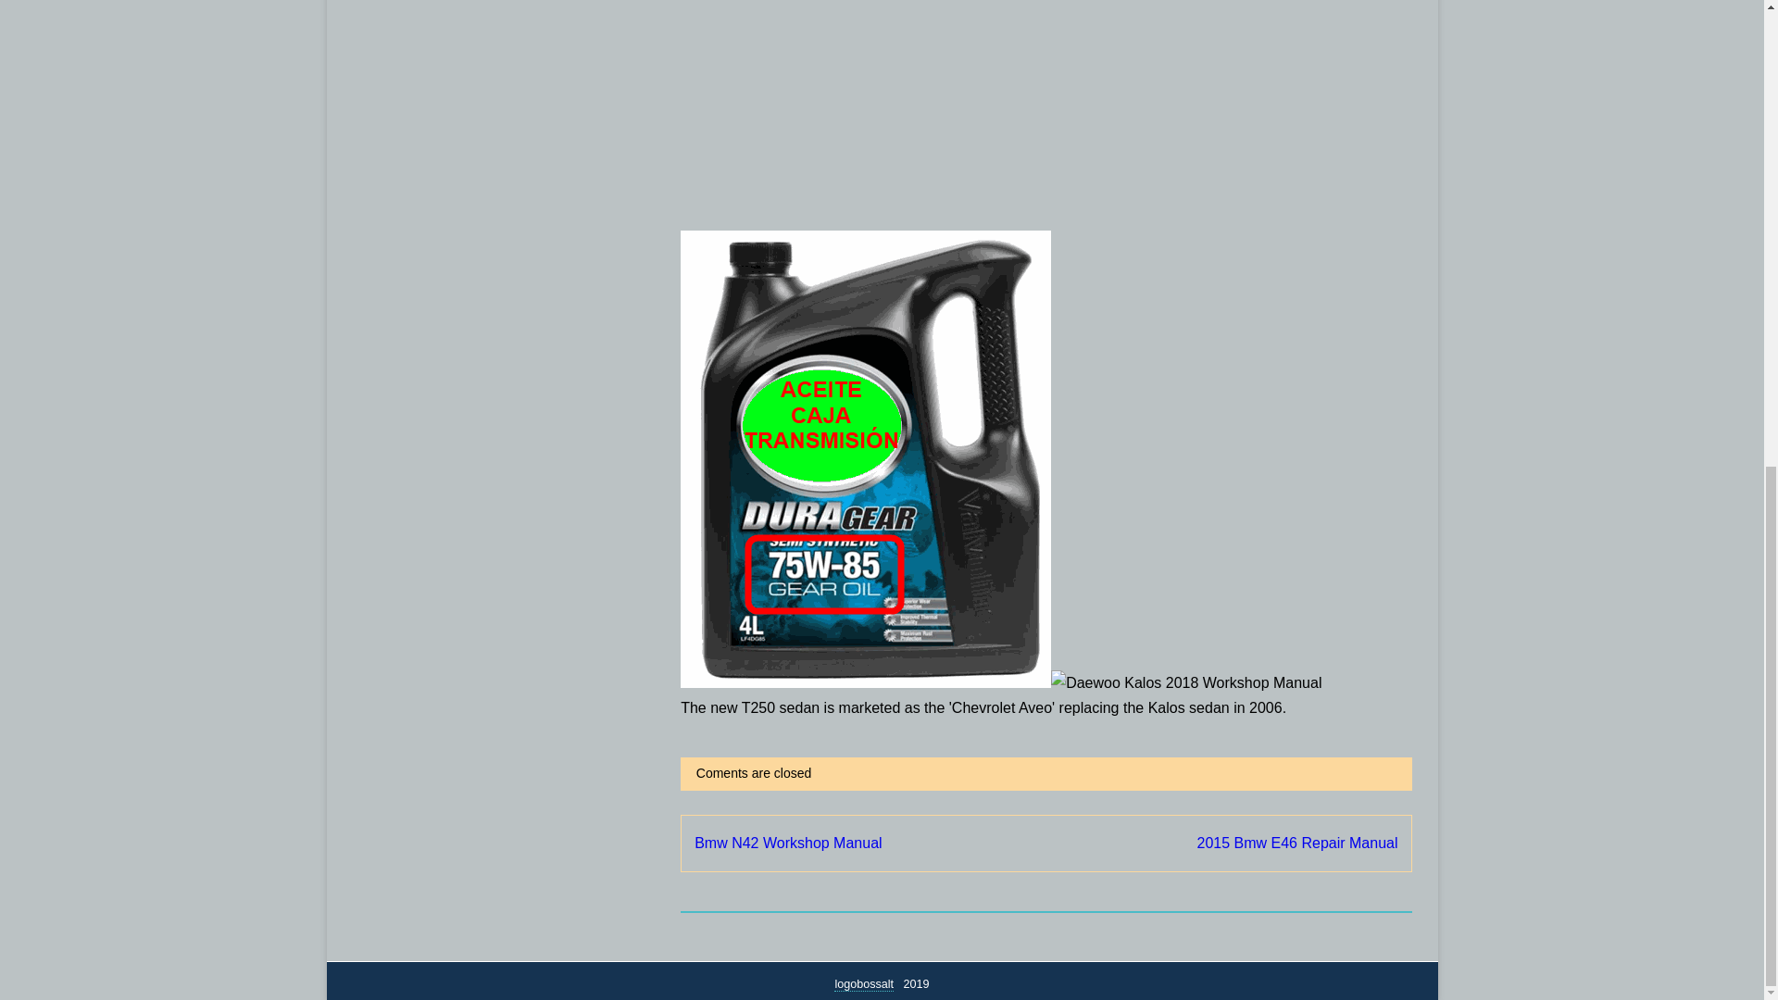 Image resolution: width=1778 pixels, height=1000 pixels. Describe the element at coordinates (1046, 111) in the screenshot. I see `Kalos` at that location.